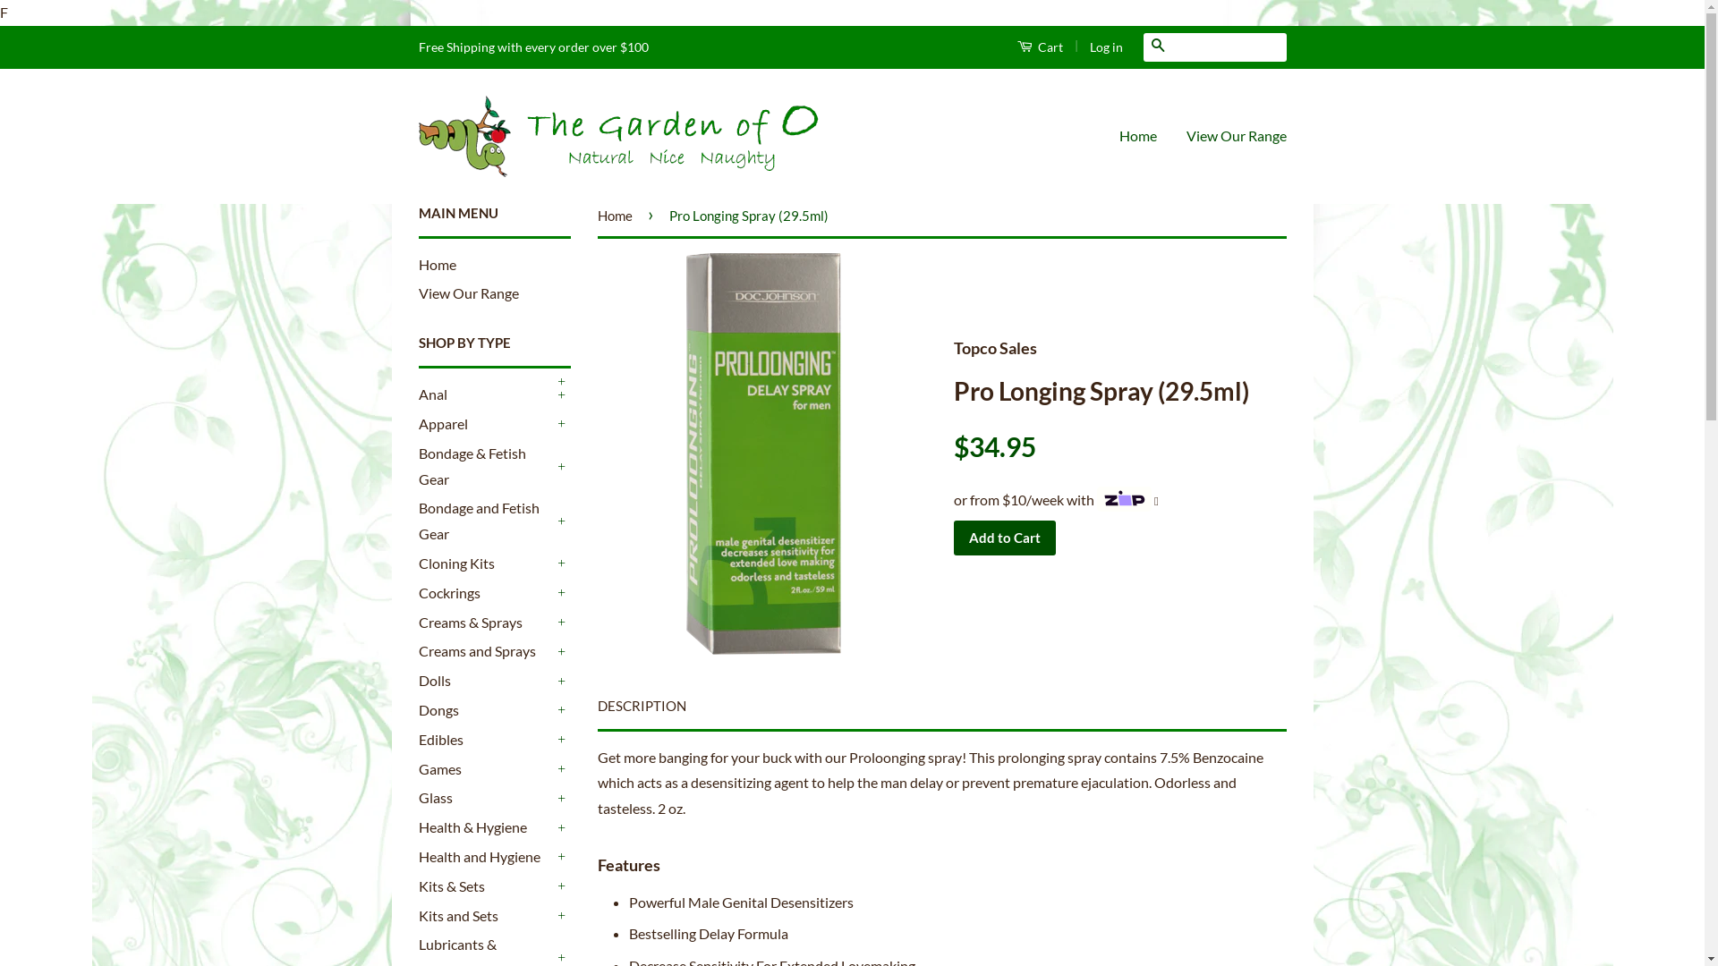 The width and height of the screenshot is (1718, 966). What do you see at coordinates (1144, 136) in the screenshot?
I see `Home` at bounding box center [1144, 136].